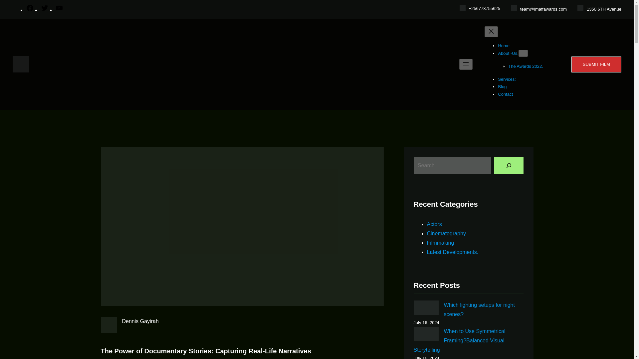 The image size is (639, 359). What do you see at coordinates (596, 64) in the screenshot?
I see `SUBMIT FILM` at bounding box center [596, 64].